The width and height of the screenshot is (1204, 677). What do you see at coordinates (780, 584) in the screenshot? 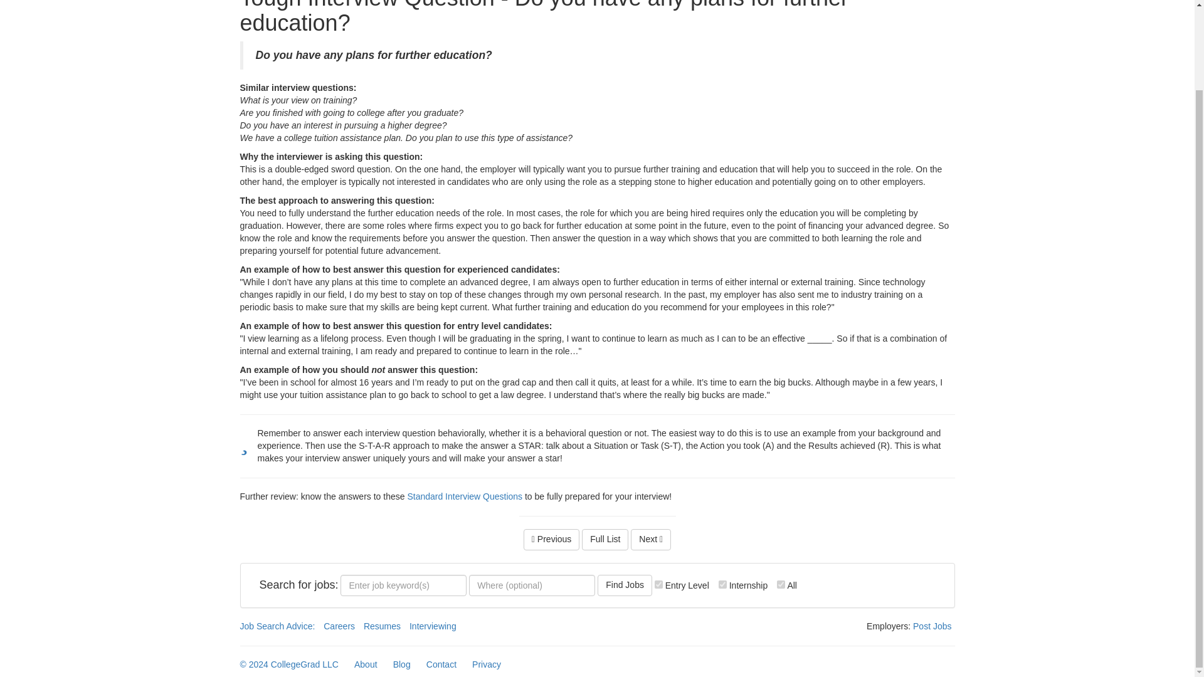
I see `4` at bounding box center [780, 584].